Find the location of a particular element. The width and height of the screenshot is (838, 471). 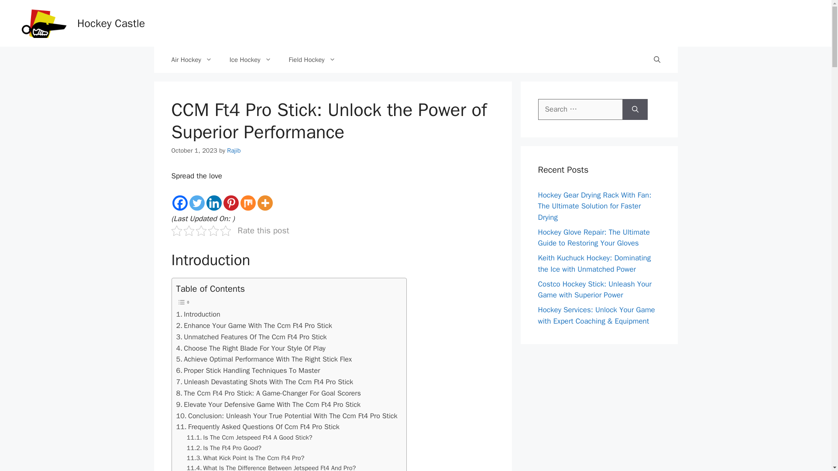

Hockey Castle is located at coordinates (111, 23).